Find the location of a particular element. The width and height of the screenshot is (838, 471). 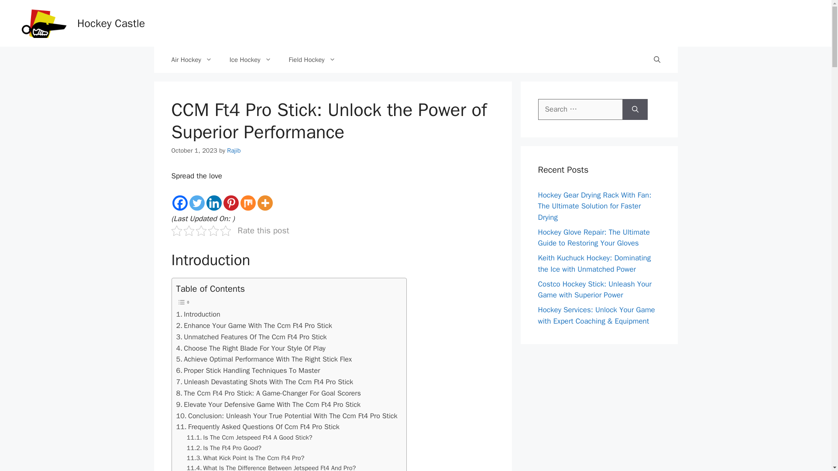

Hockey Castle is located at coordinates (111, 23).